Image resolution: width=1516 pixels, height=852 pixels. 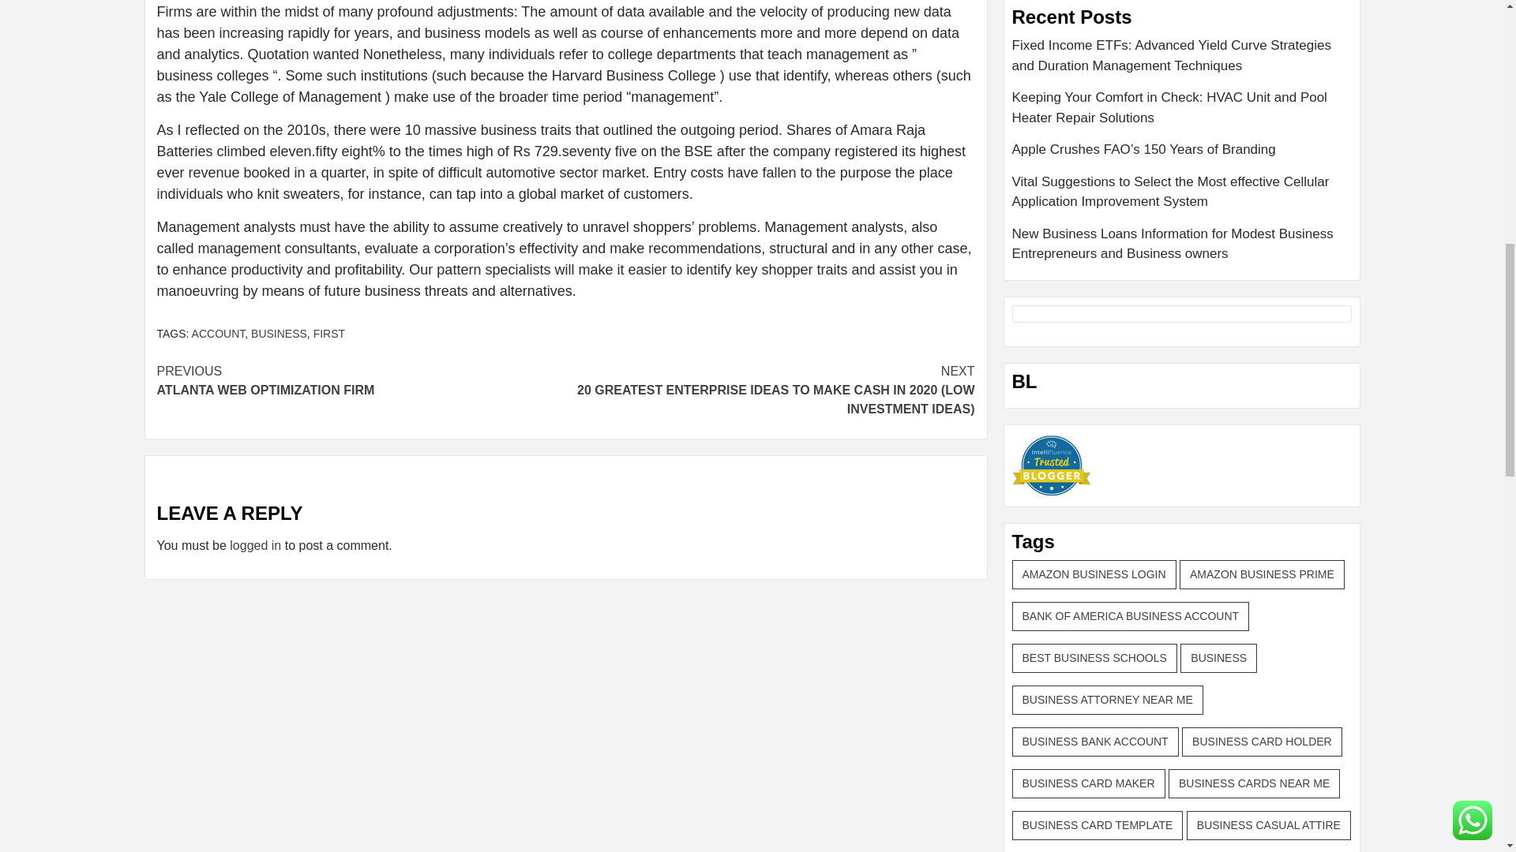 I want to click on BEST BUSINESS SCHOOLS, so click(x=329, y=333).